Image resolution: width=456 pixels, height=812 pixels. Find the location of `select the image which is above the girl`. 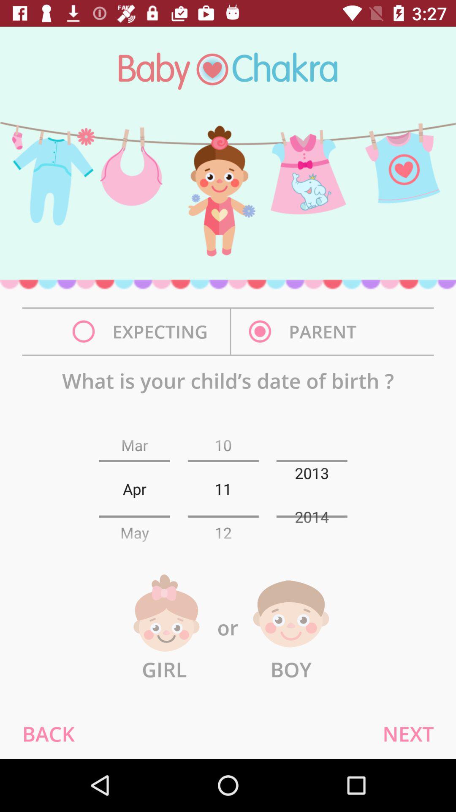

select the image which is above the girl is located at coordinates (164, 614).